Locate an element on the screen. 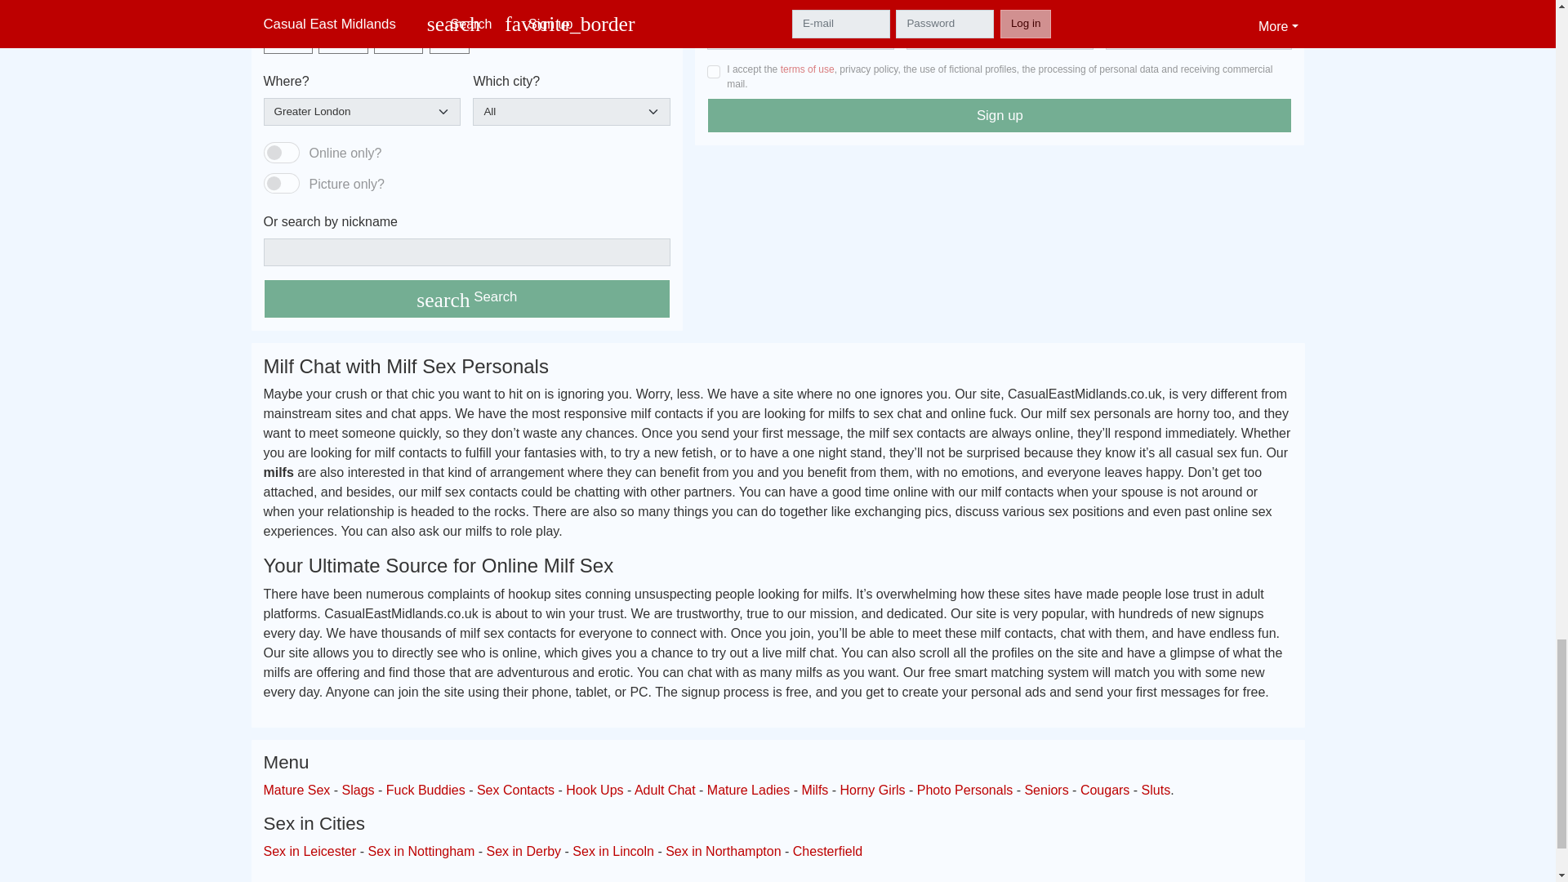 The width and height of the screenshot is (1568, 882). 1 is located at coordinates (281, 183).